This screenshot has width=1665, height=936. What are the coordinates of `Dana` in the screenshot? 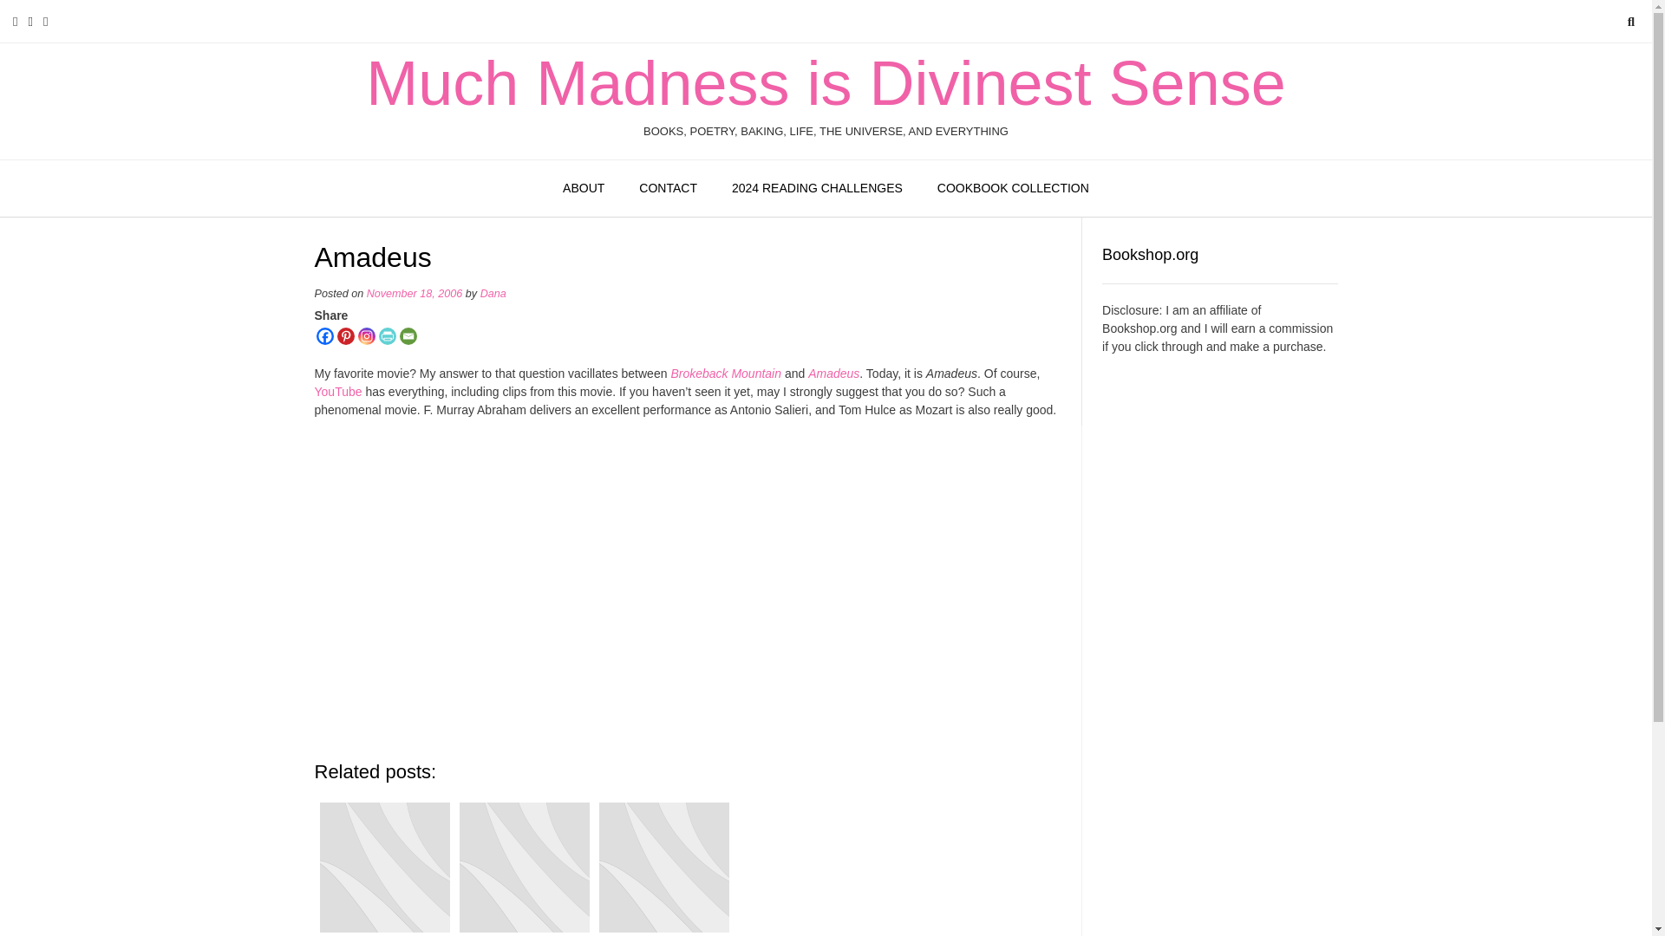 It's located at (493, 293).